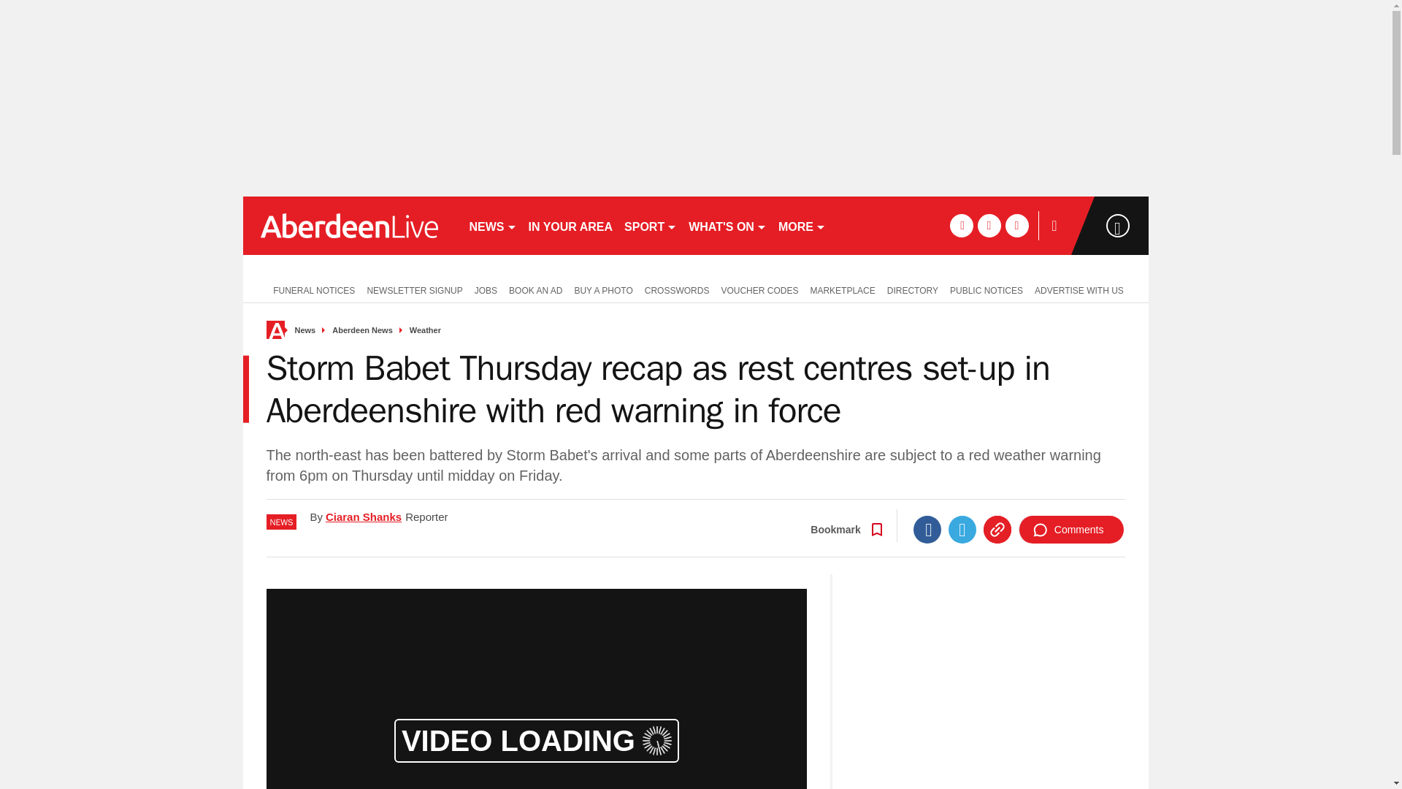 This screenshot has width=1402, height=789. Describe the element at coordinates (1071, 530) in the screenshot. I see `Comments` at that location.